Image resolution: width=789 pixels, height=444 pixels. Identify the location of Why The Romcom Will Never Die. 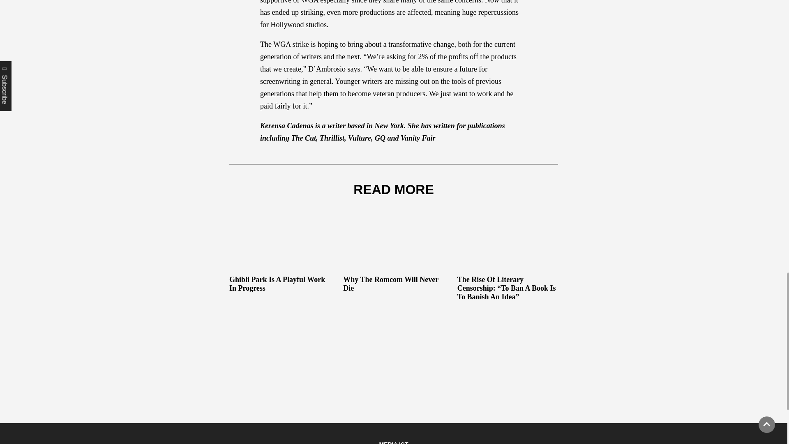
(393, 253).